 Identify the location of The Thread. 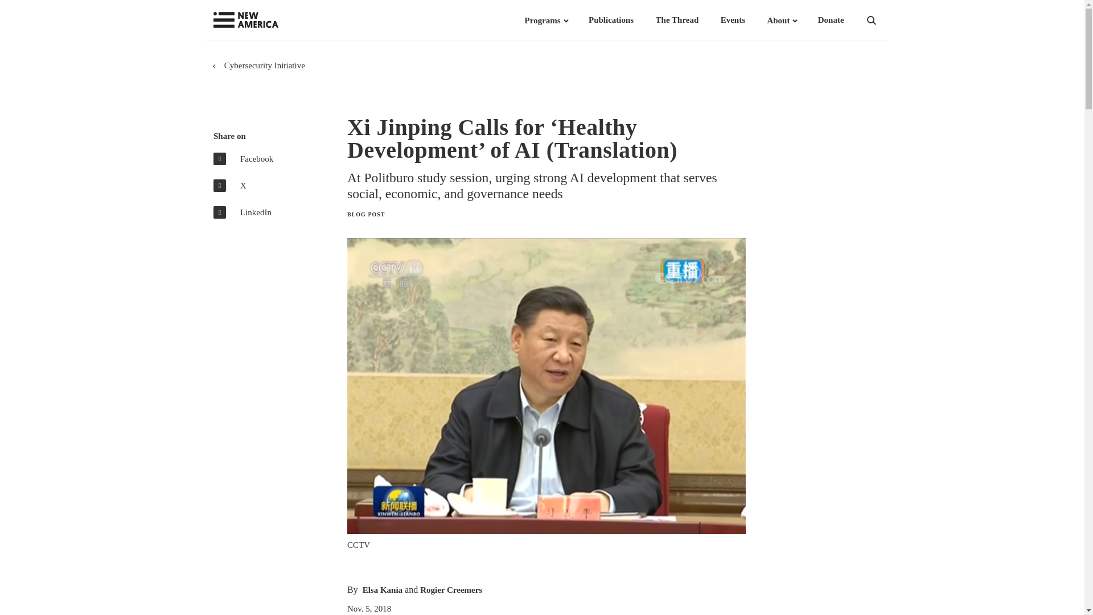
(677, 20).